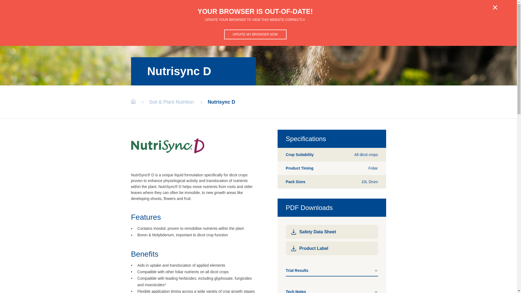 The width and height of the screenshot is (521, 293). Describe the element at coordinates (332, 249) in the screenshot. I see `Product Label` at that location.